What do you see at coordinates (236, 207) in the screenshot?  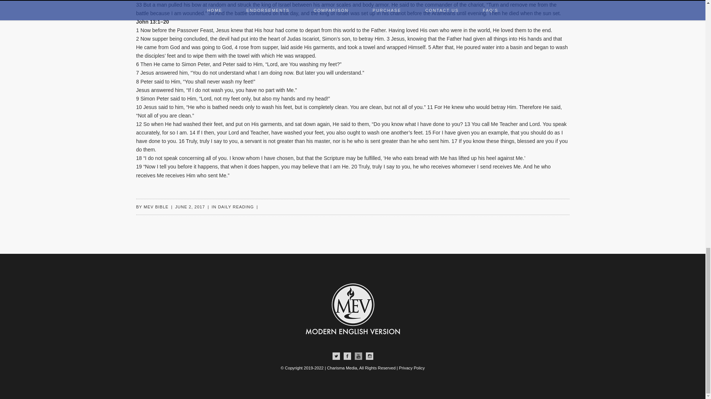 I see `DAILY READING` at bounding box center [236, 207].